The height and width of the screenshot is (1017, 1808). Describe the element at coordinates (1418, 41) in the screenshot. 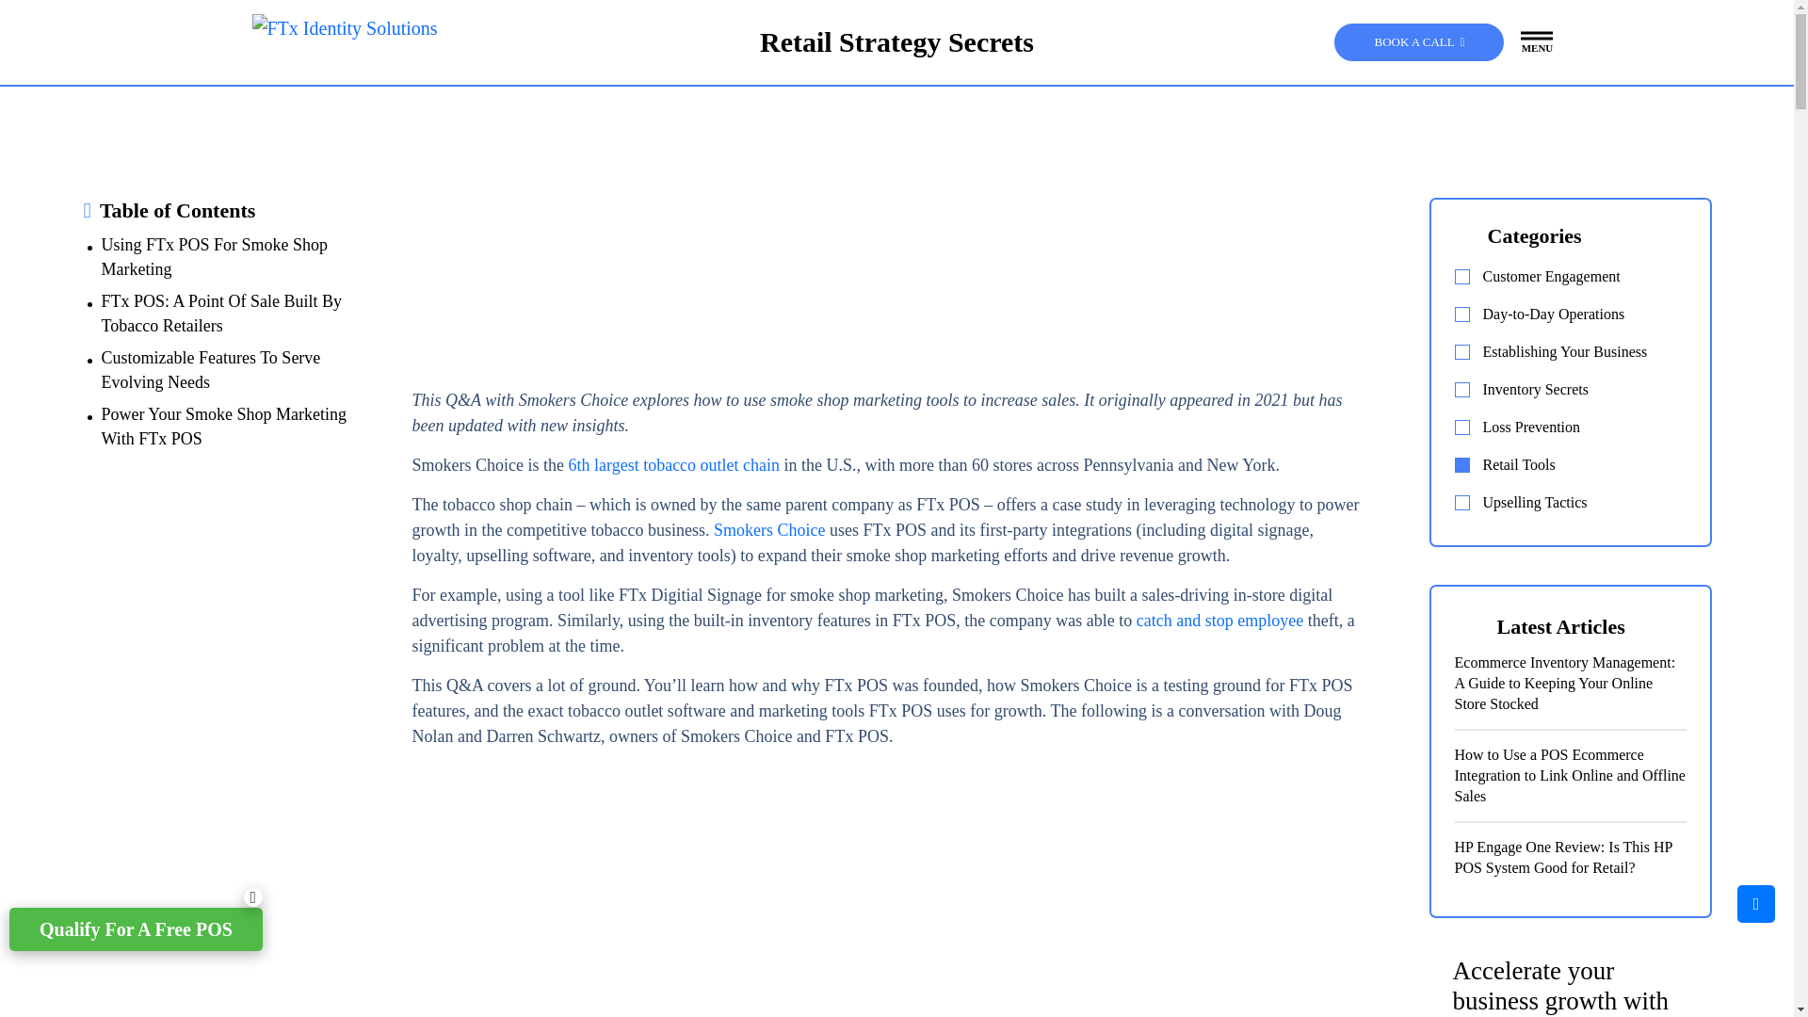

I see `BOOK A CALL  ` at that location.